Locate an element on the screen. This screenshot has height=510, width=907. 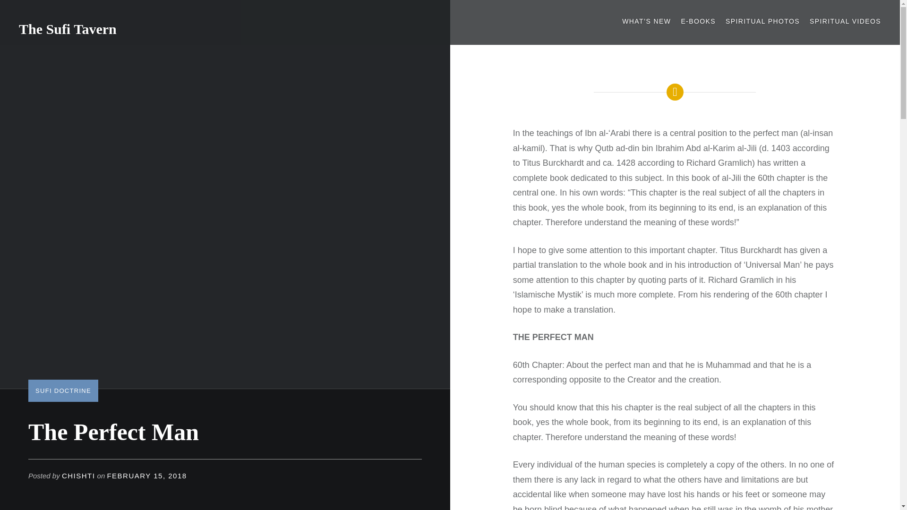
Search is located at coordinates (225, 12).